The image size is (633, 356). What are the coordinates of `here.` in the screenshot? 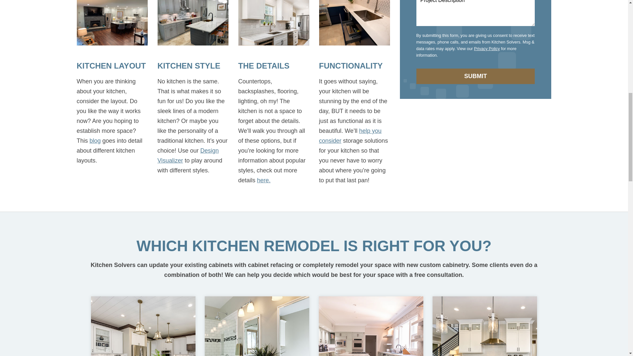 It's located at (264, 180).